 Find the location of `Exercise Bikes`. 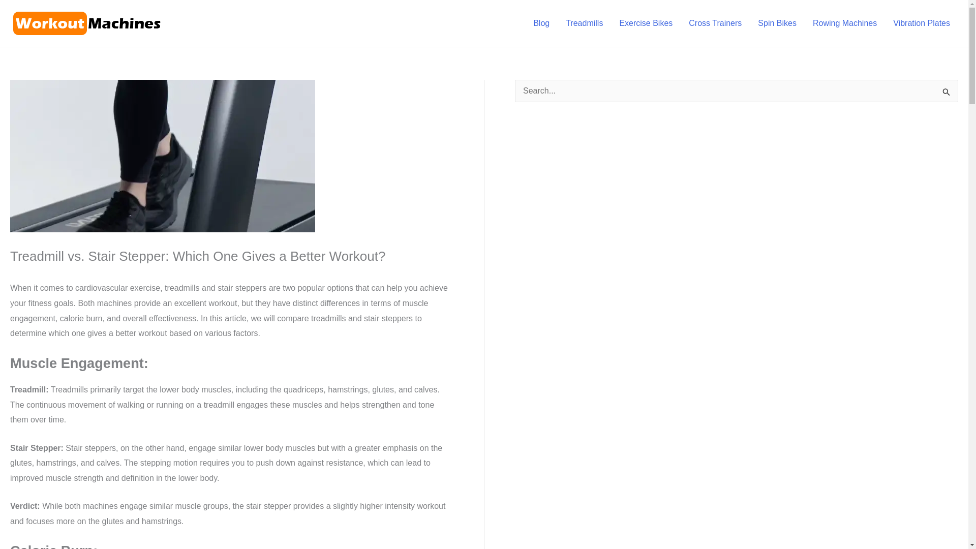

Exercise Bikes is located at coordinates (646, 23).